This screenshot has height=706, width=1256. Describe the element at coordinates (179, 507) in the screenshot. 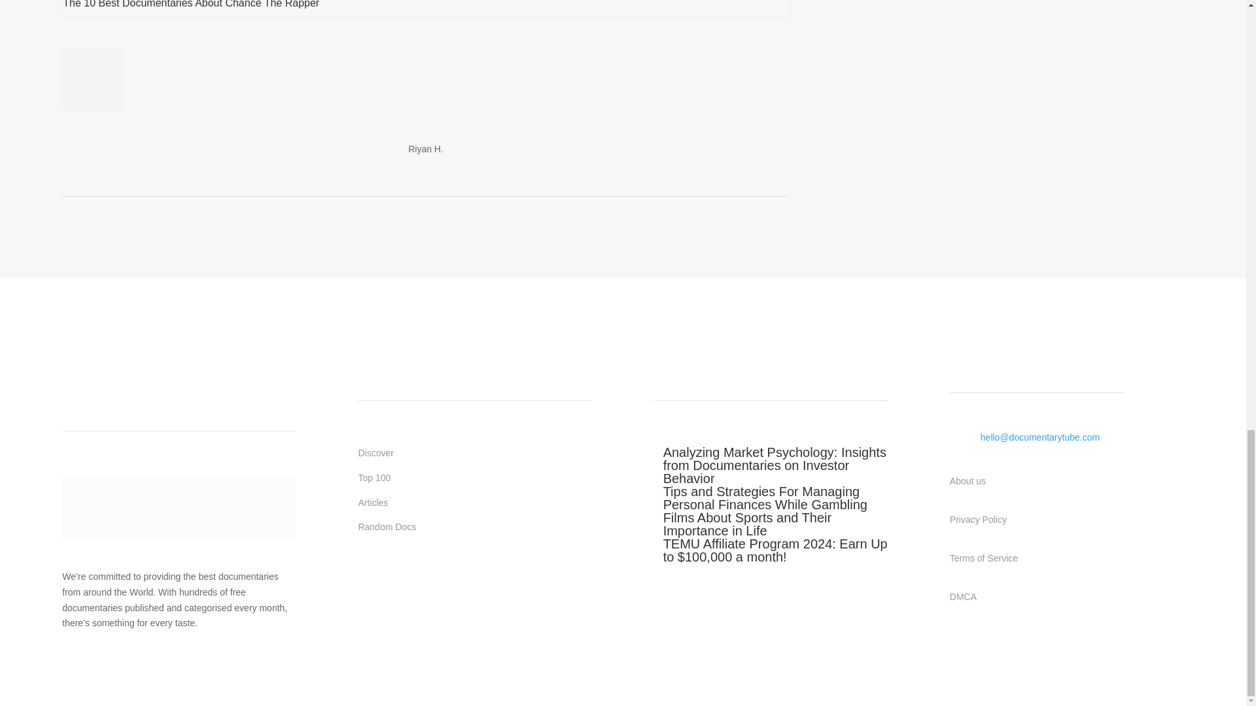

I see `dc-removebg-preview` at that location.